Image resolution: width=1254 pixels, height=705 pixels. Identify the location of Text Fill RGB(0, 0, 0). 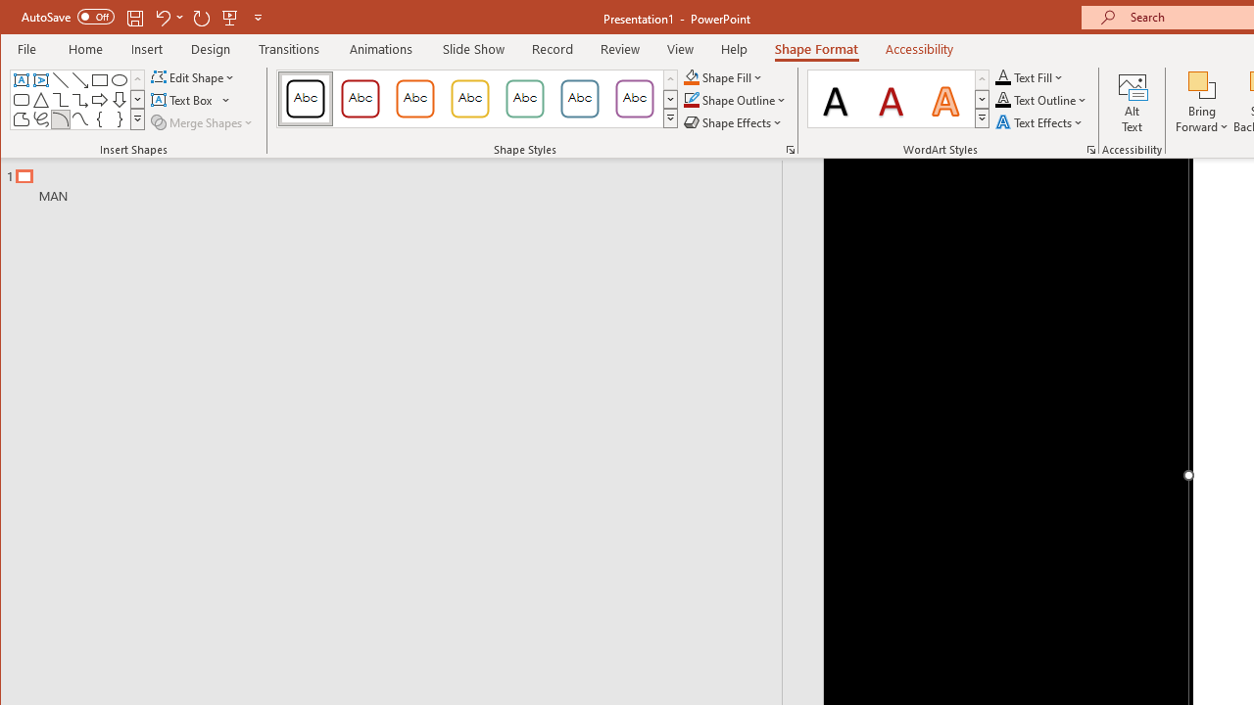
(1003, 76).